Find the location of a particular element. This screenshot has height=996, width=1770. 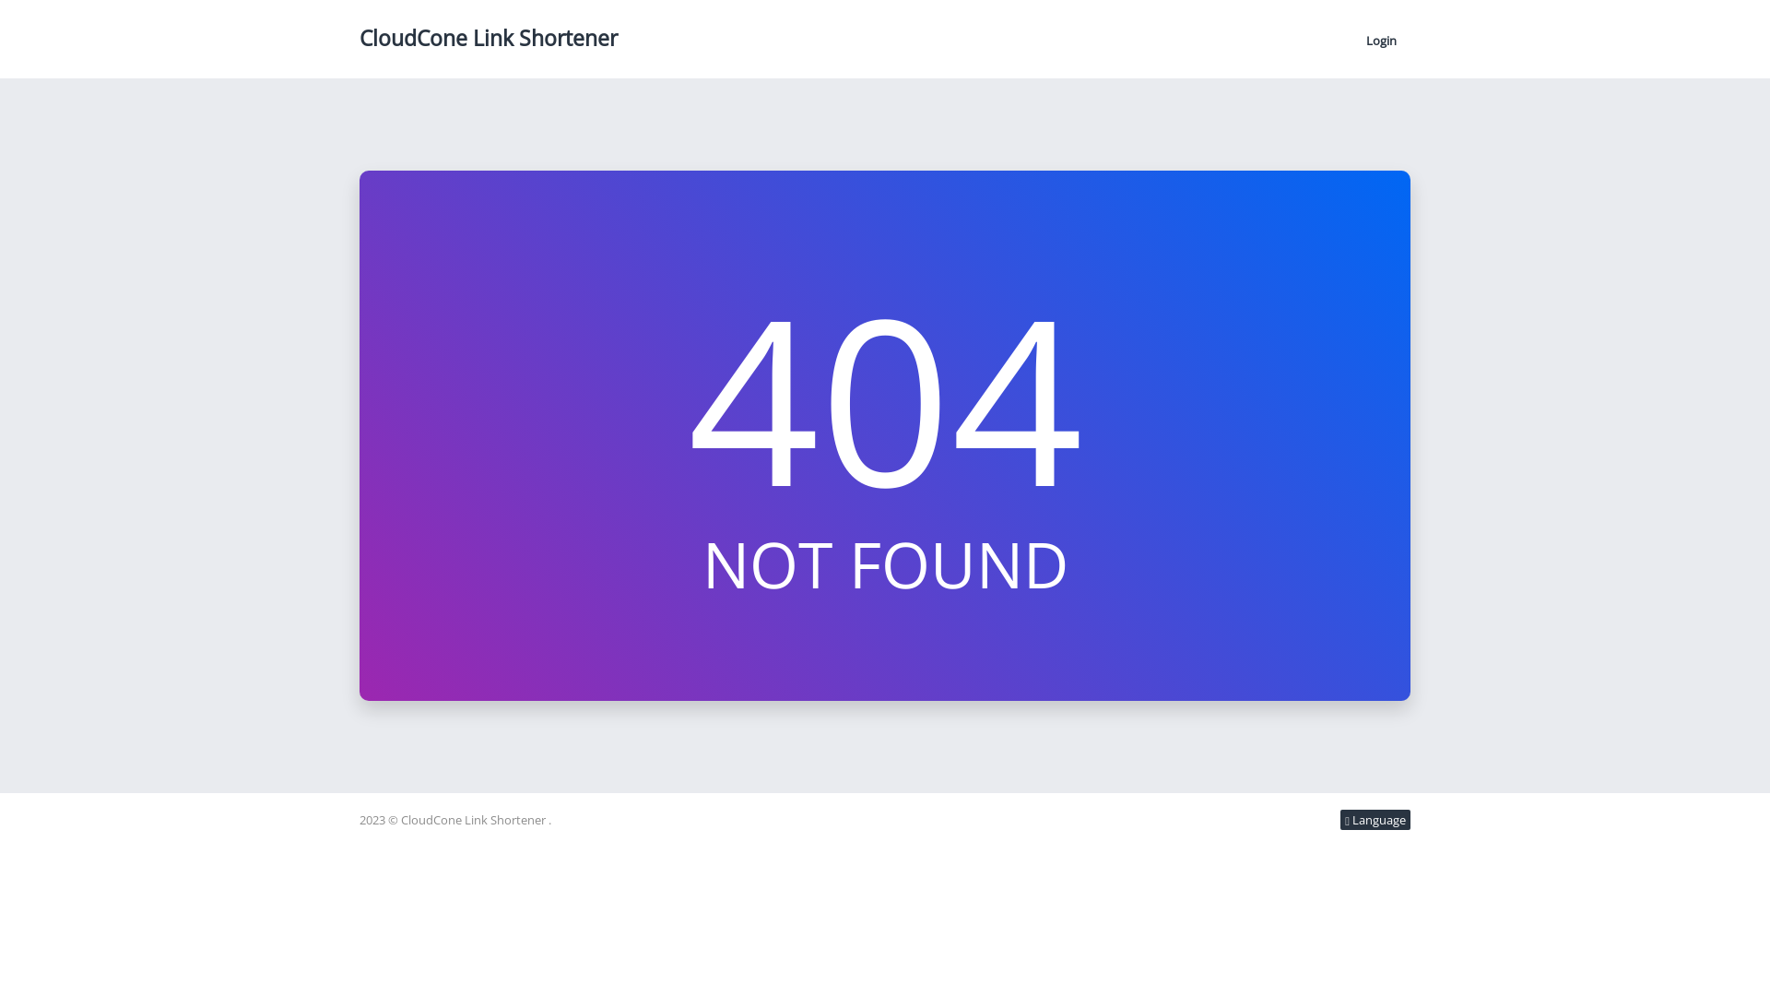

Login is located at coordinates (1381, 41).